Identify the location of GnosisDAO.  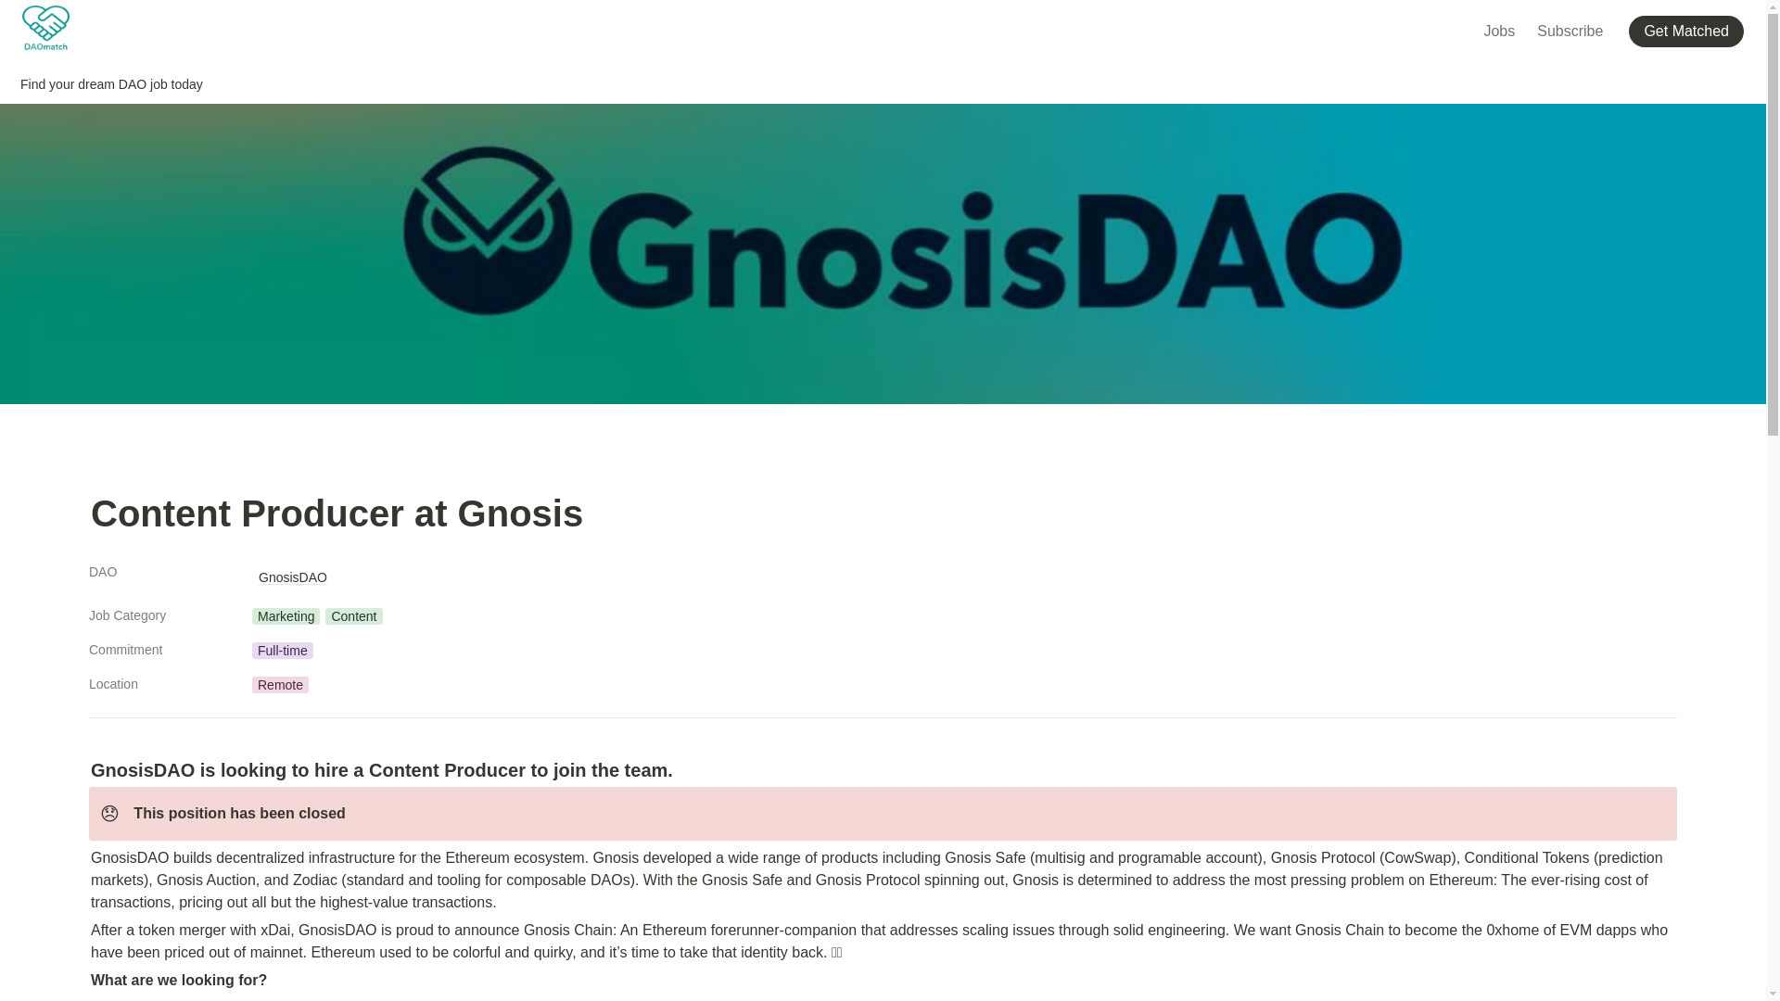
(293, 577).